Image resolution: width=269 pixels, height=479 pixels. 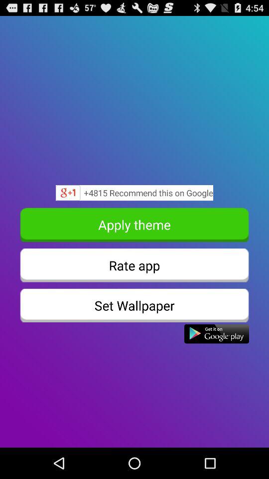 I want to click on swipe to the rate app, so click(x=134, y=265).